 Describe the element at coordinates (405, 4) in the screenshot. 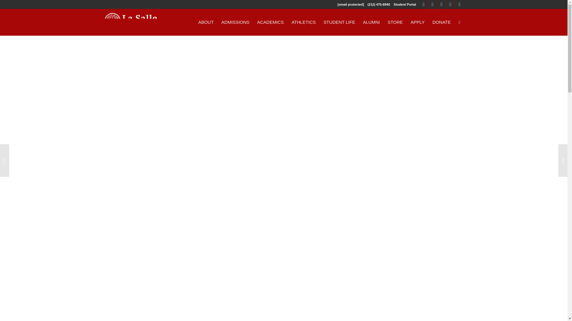

I see `Student Portal` at that location.